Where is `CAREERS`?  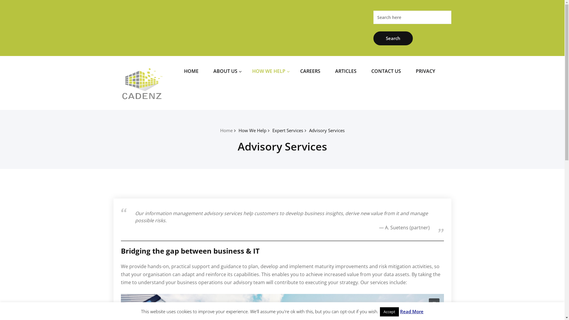 CAREERS is located at coordinates (310, 71).